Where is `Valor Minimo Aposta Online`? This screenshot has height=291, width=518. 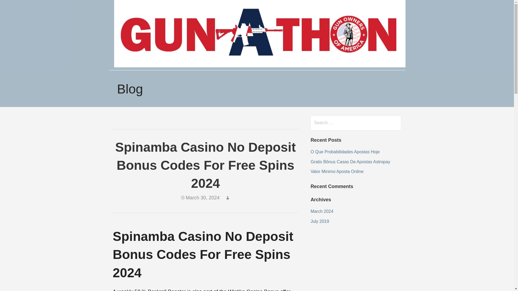
Valor Minimo Aposta Online is located at coordinates (337, 171).